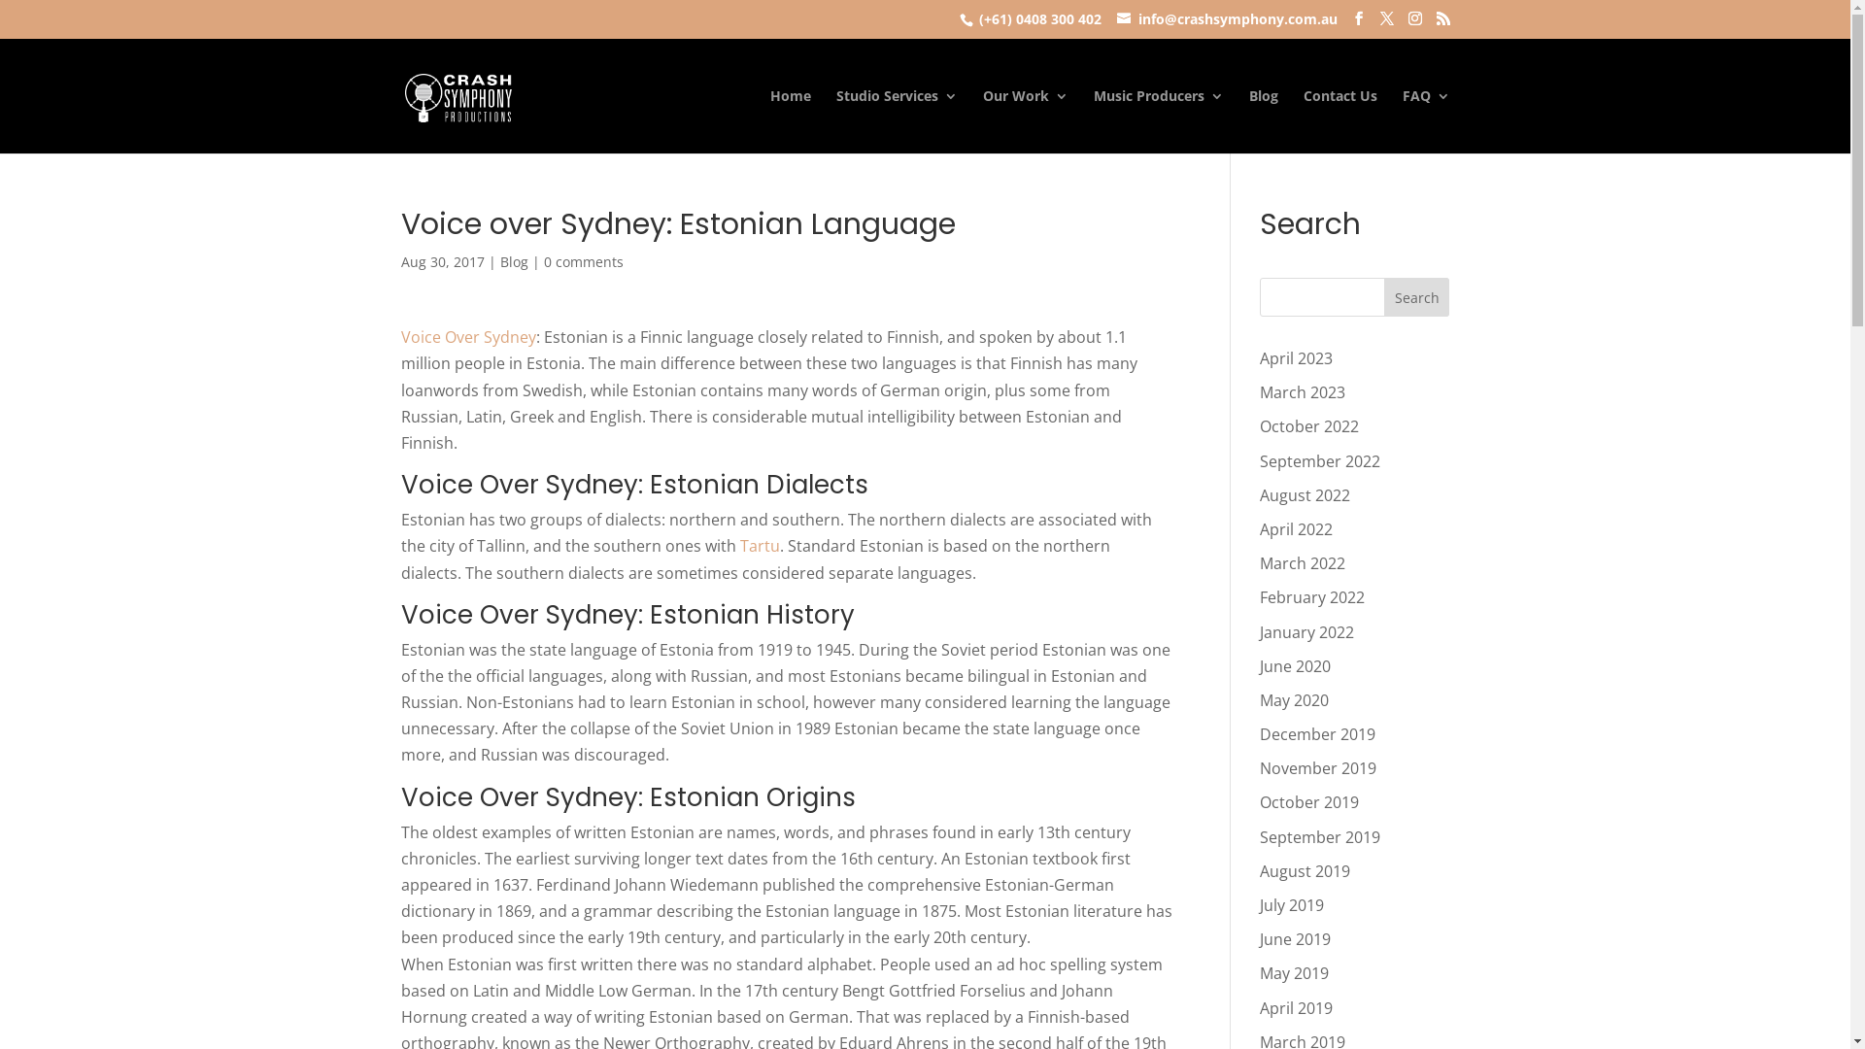 The height and width of the screenshot is (1049, 1865). I want to click on Music Producers, so click(1159, 121).